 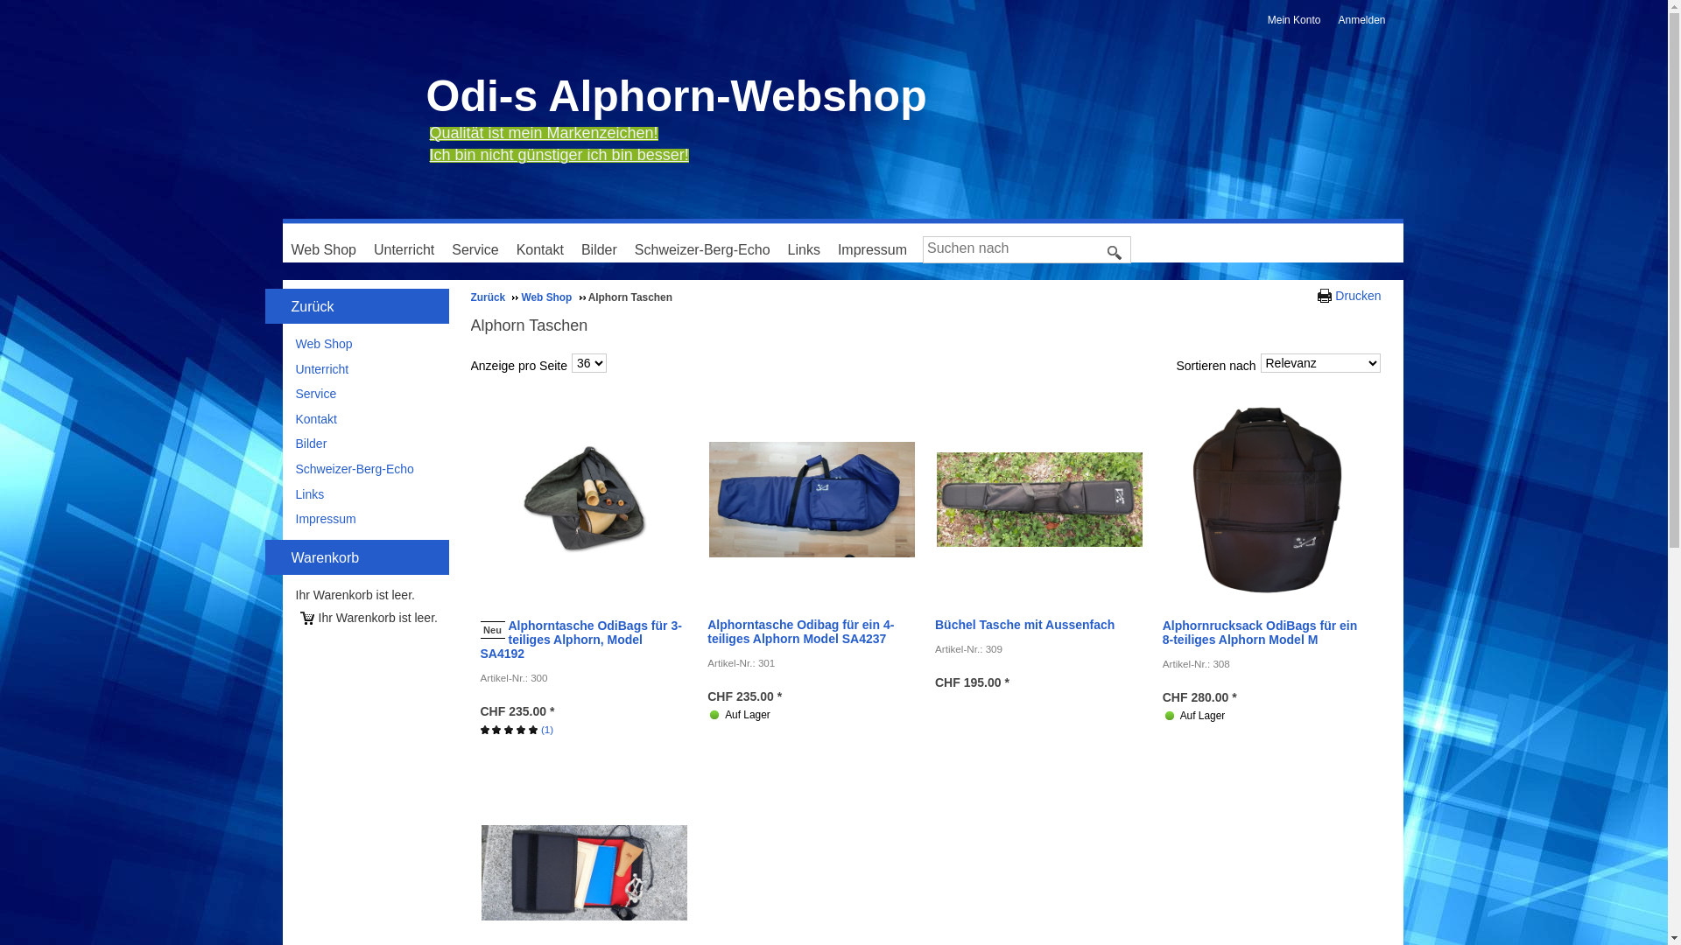 I want to click on Auf Lager, so click(x=1170, y=716).